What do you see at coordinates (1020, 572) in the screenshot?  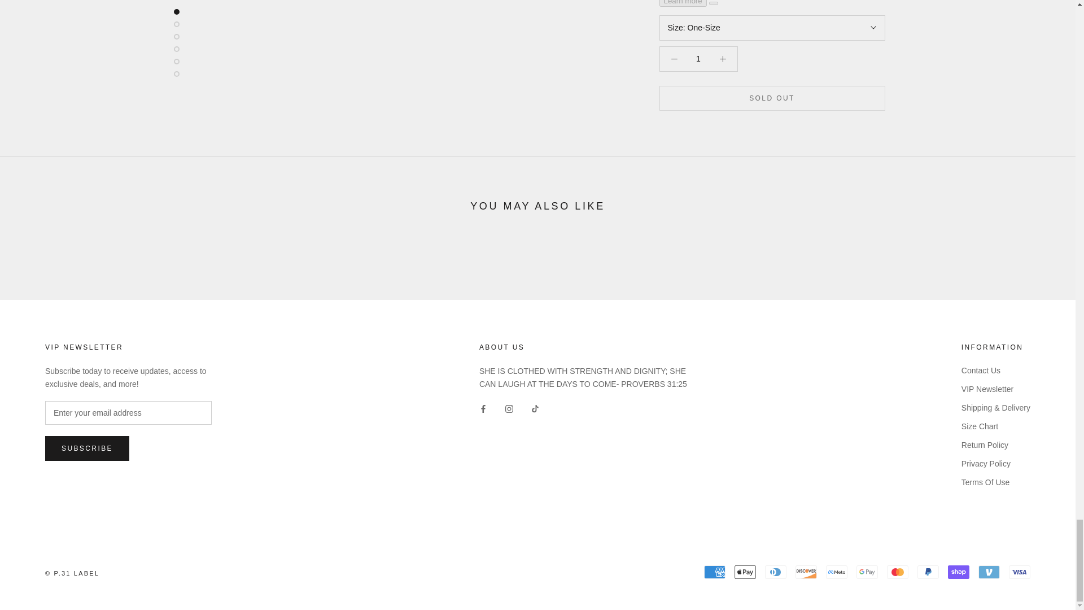 I see `Visa` at bounding box center [1020, 572].